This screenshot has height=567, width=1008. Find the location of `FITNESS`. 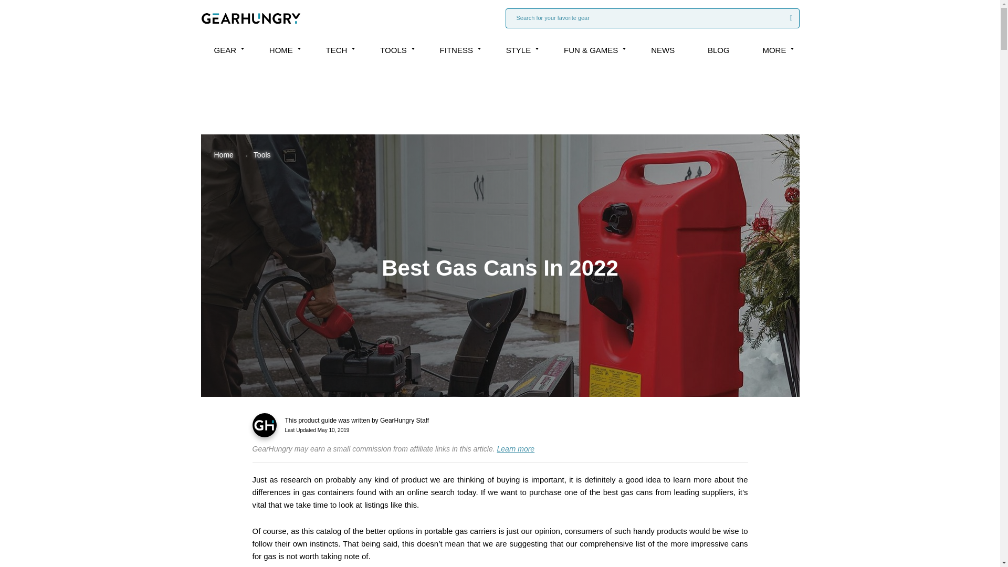

FITNESS is located at coordinates (456, 50).